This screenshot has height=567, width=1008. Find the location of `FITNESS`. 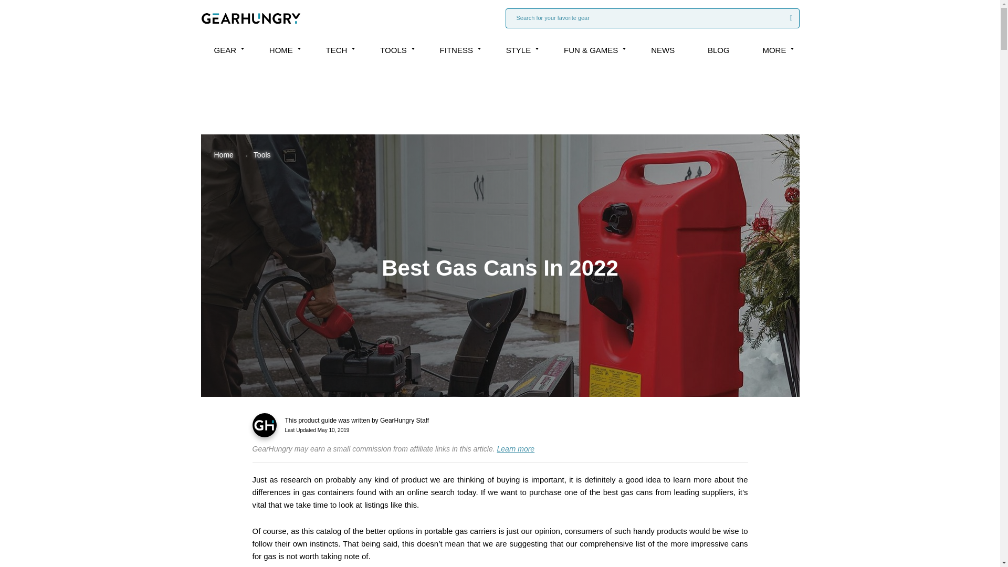

FITNESS is located at coordinates (456, 50).